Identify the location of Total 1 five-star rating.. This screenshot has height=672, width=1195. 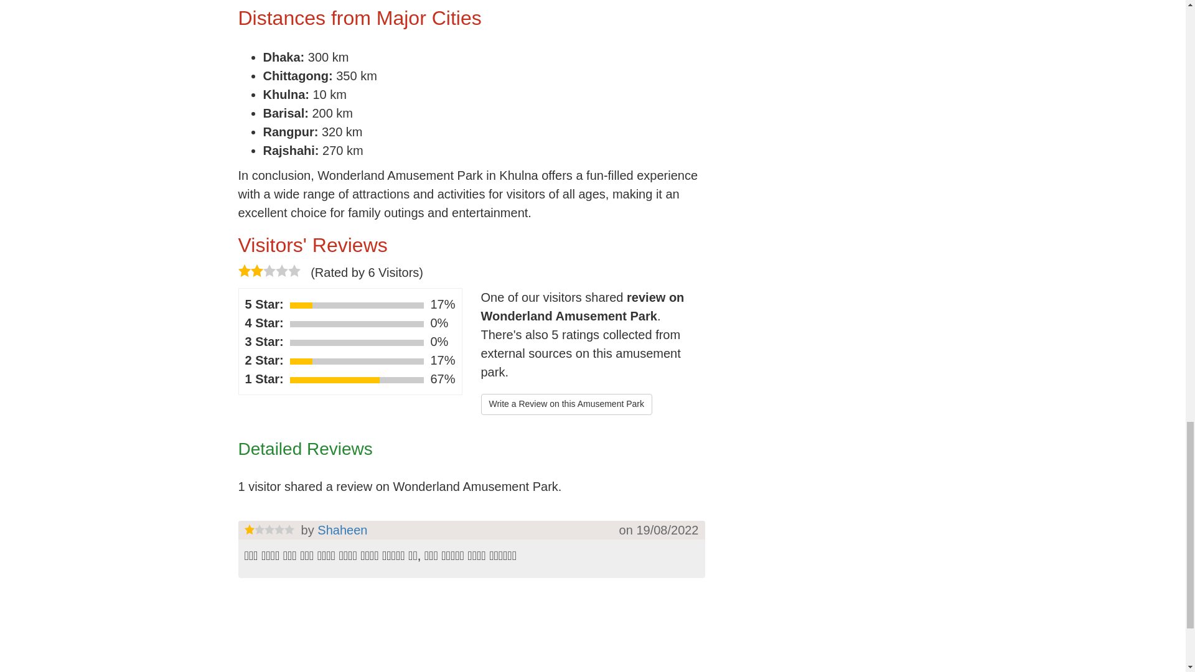
(357, 305).